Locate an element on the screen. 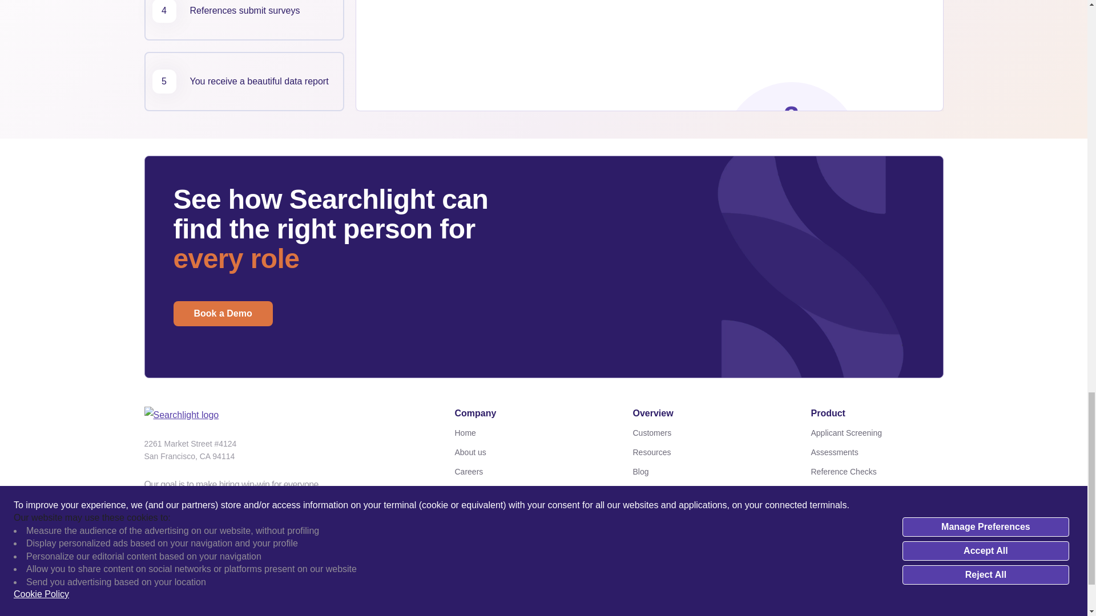  Customers is located at coordinates (699, 491).